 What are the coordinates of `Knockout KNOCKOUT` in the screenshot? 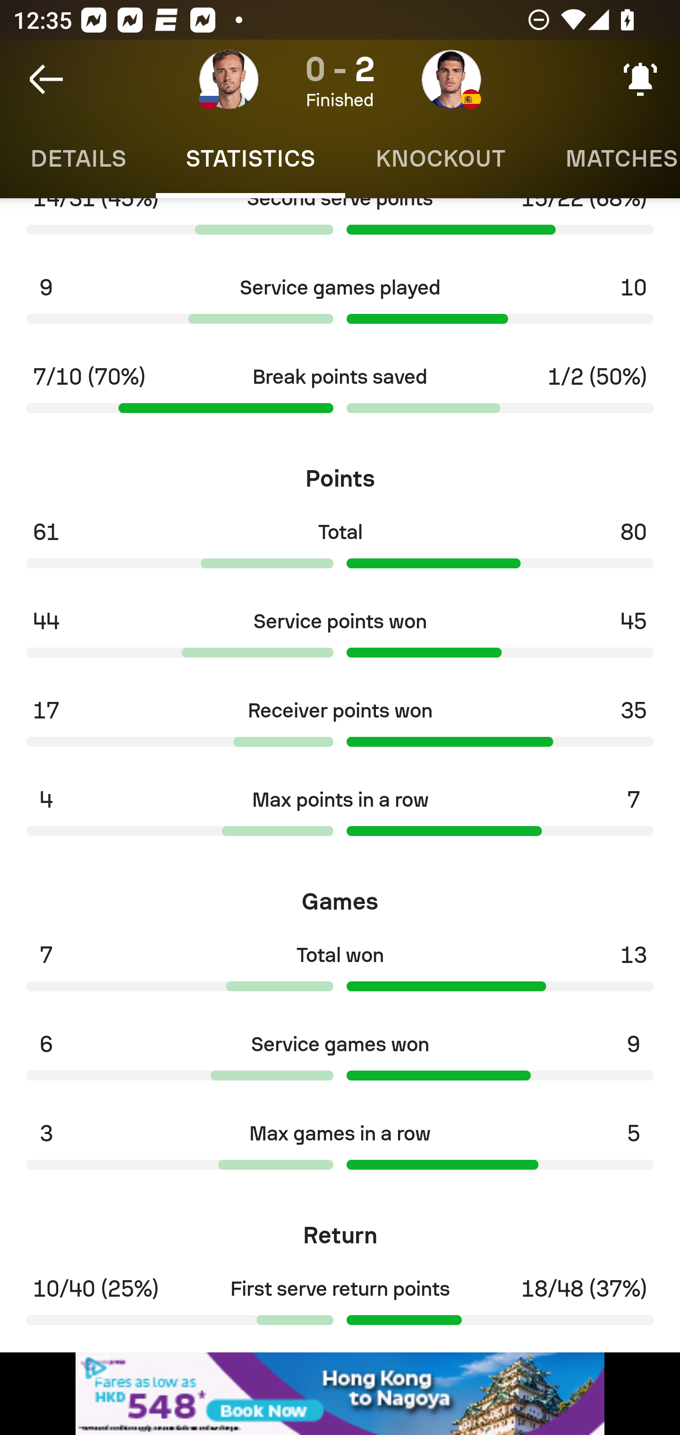 It's located at (440, 159).